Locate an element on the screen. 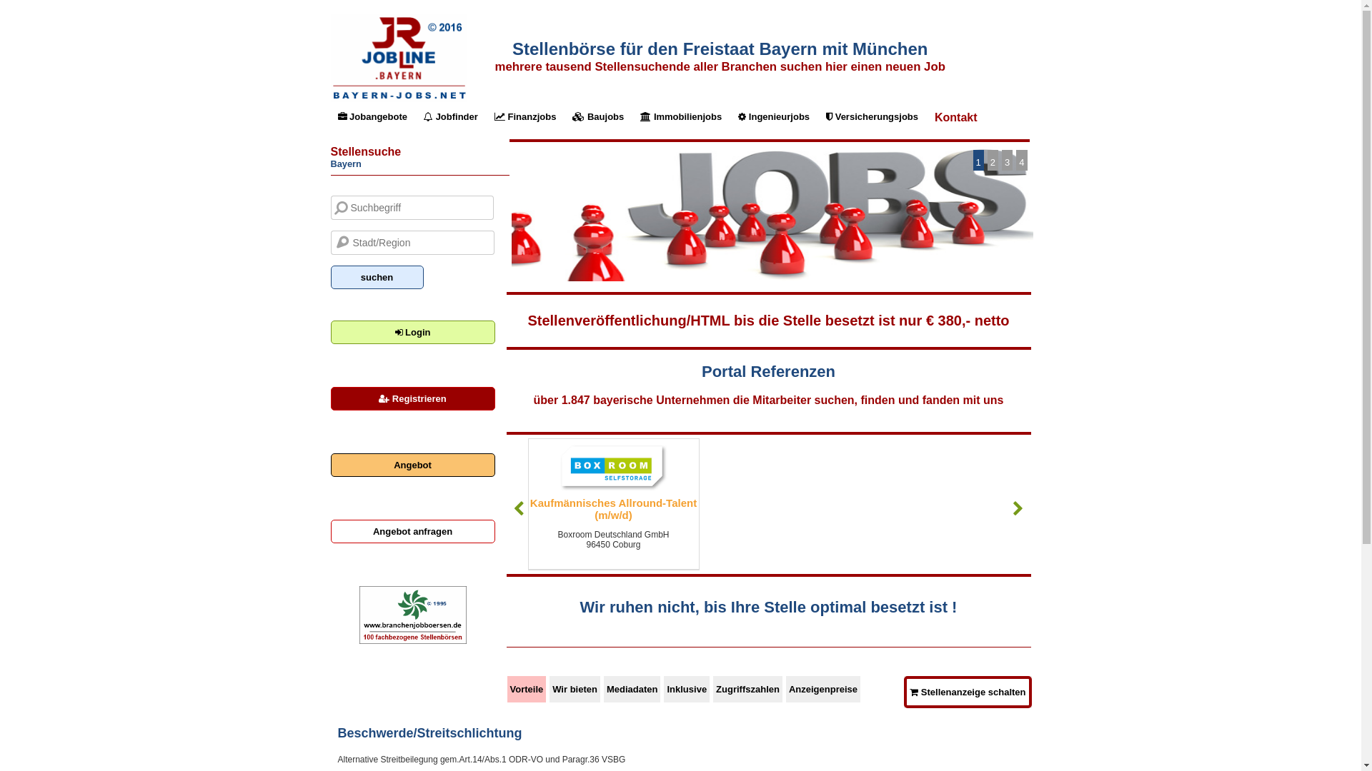 The height and width of the screenshot is (771, 1372). 3 is located at coordinates (1008, 160).